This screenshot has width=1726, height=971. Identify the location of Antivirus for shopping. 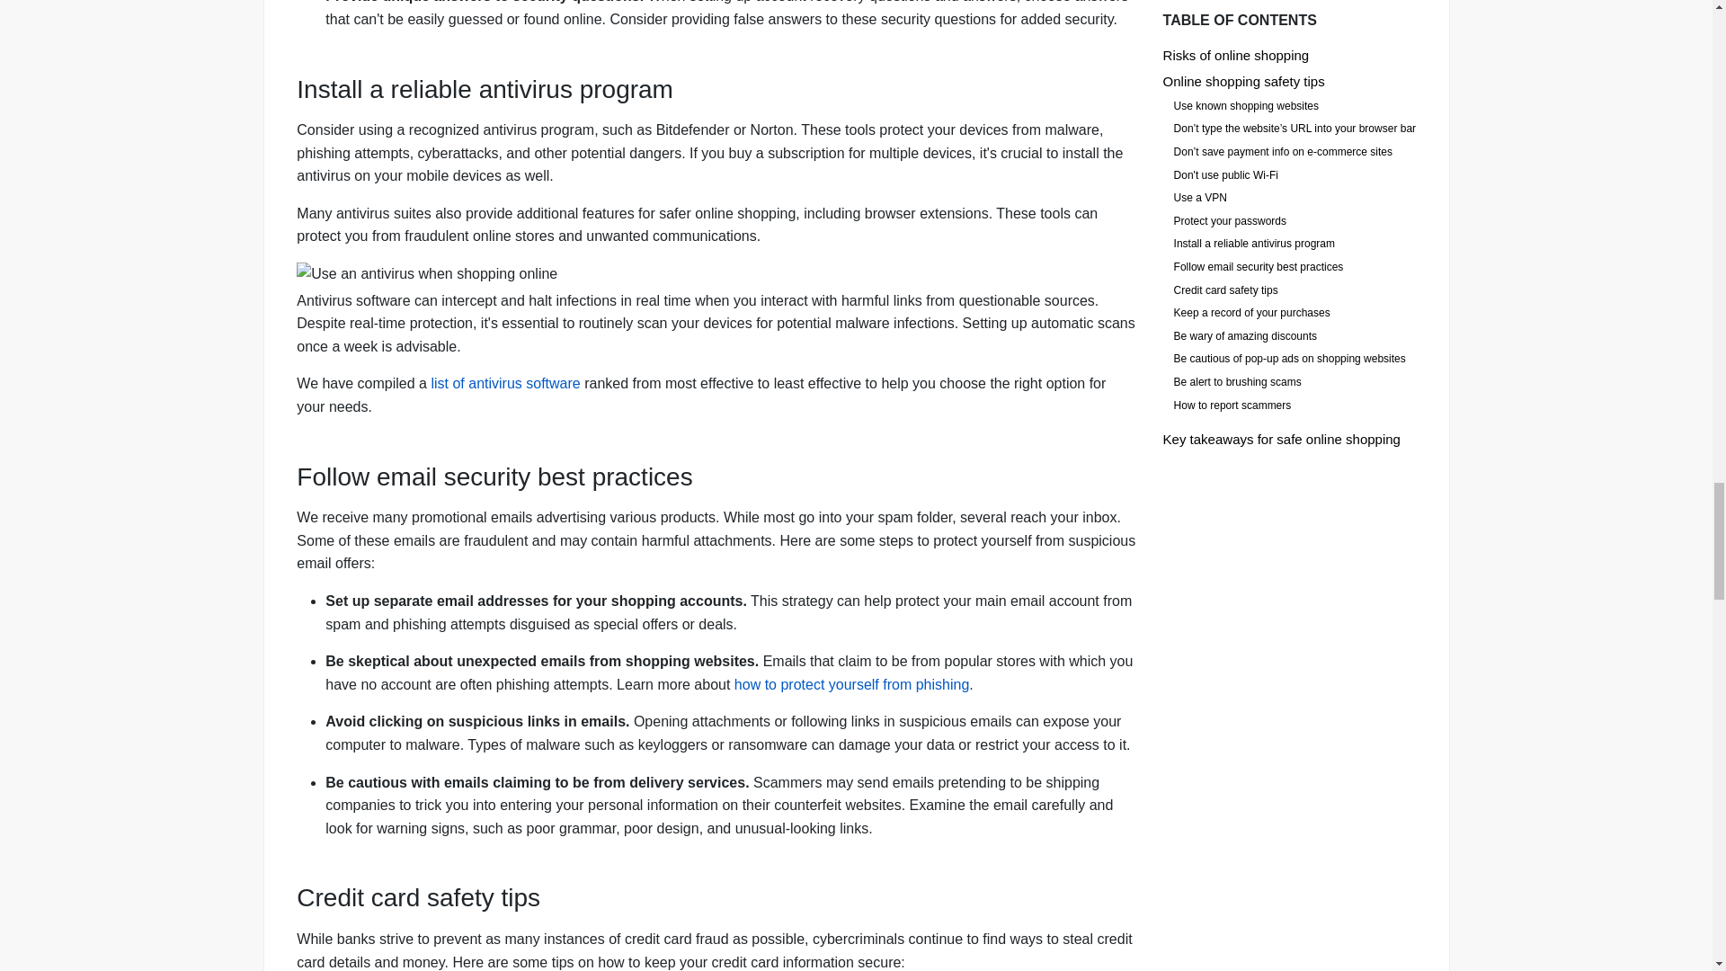
(717, 273).